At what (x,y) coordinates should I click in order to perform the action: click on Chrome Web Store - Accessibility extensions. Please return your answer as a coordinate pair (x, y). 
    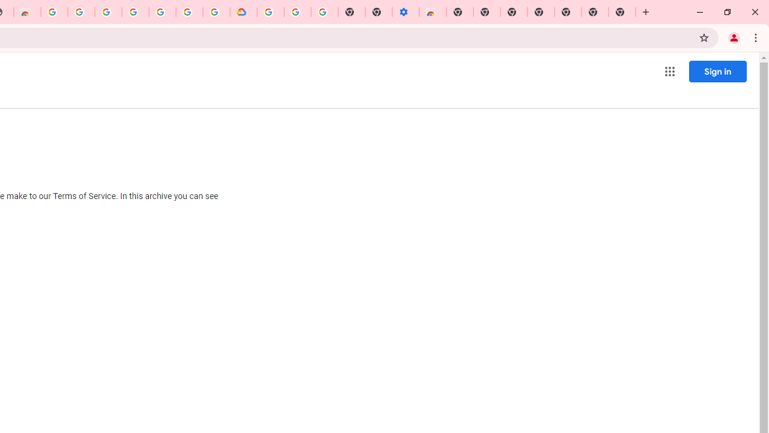
    Looking at the image, I should click on (433, 12).